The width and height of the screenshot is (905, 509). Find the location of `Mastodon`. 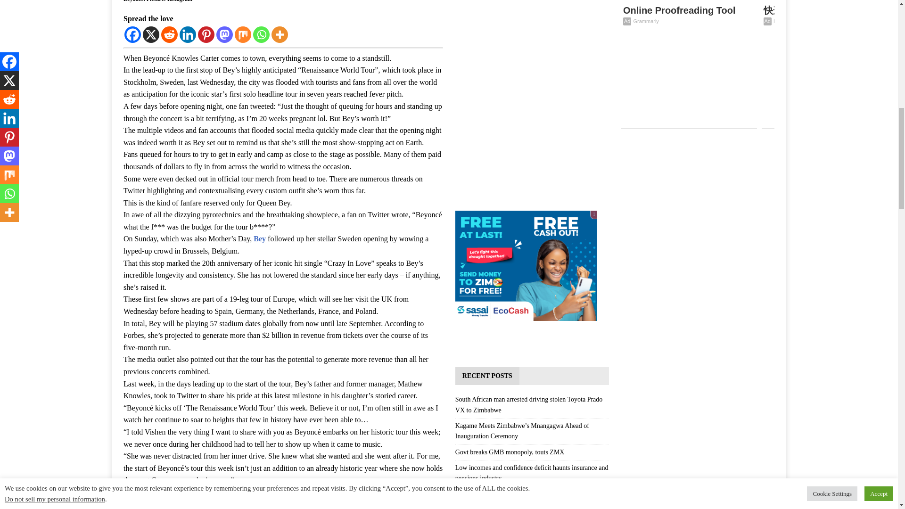

Mastodon is located at coordinates (224, 34).